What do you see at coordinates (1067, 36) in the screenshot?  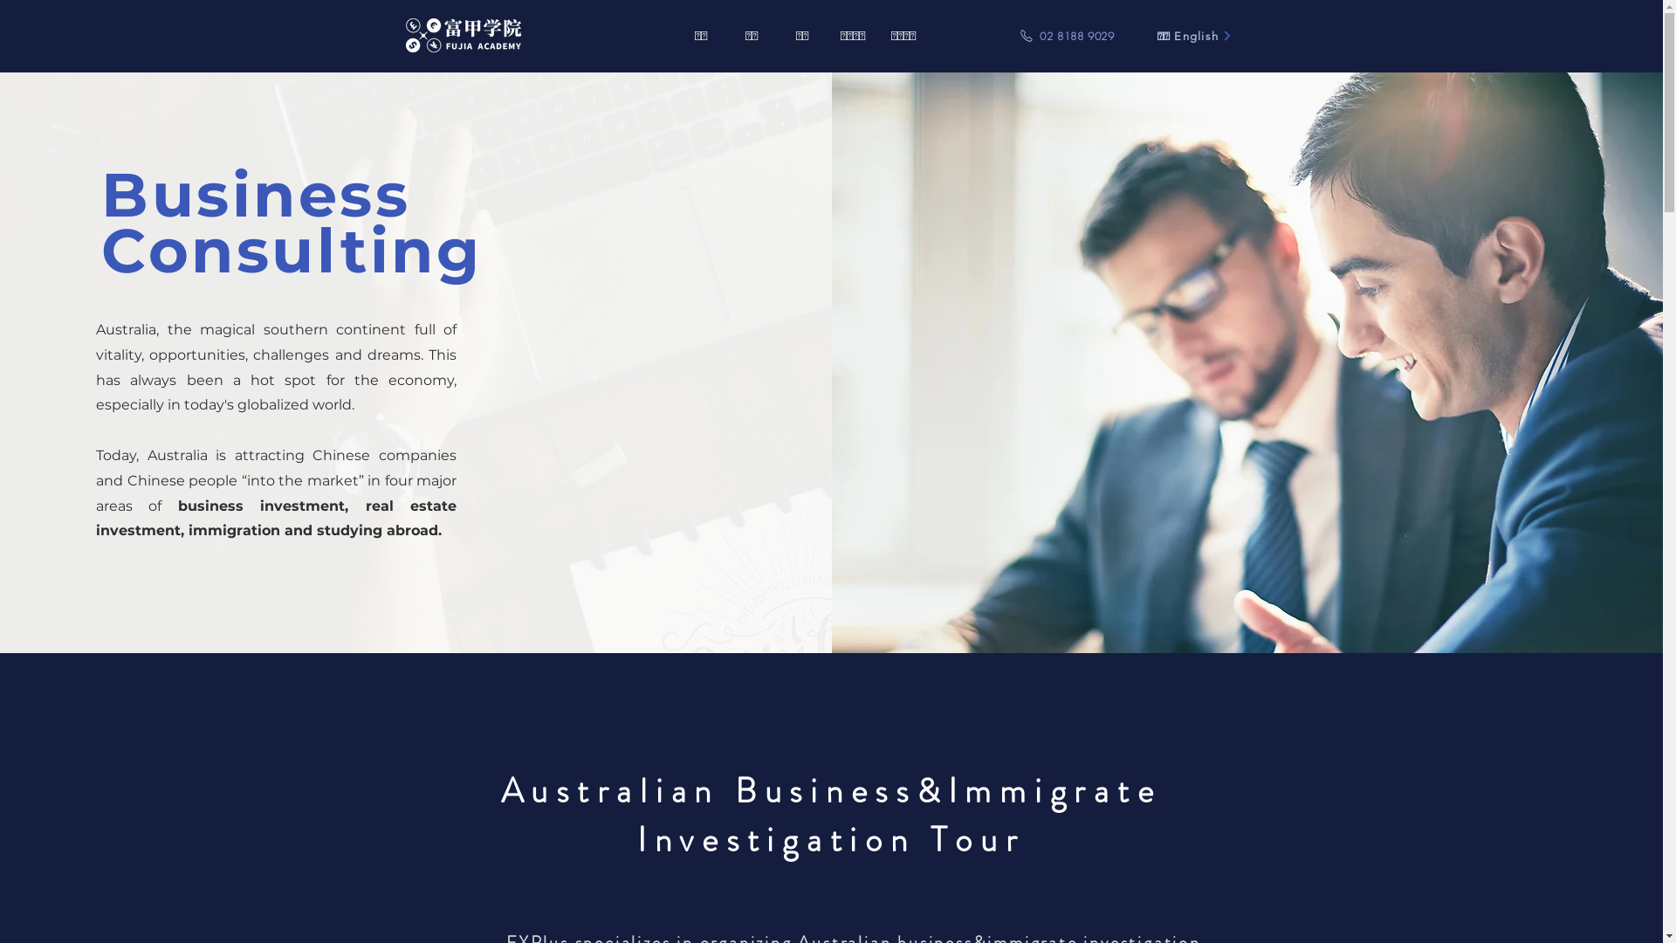 I see `02 8188 9029` at bounding box center [1067, 36].